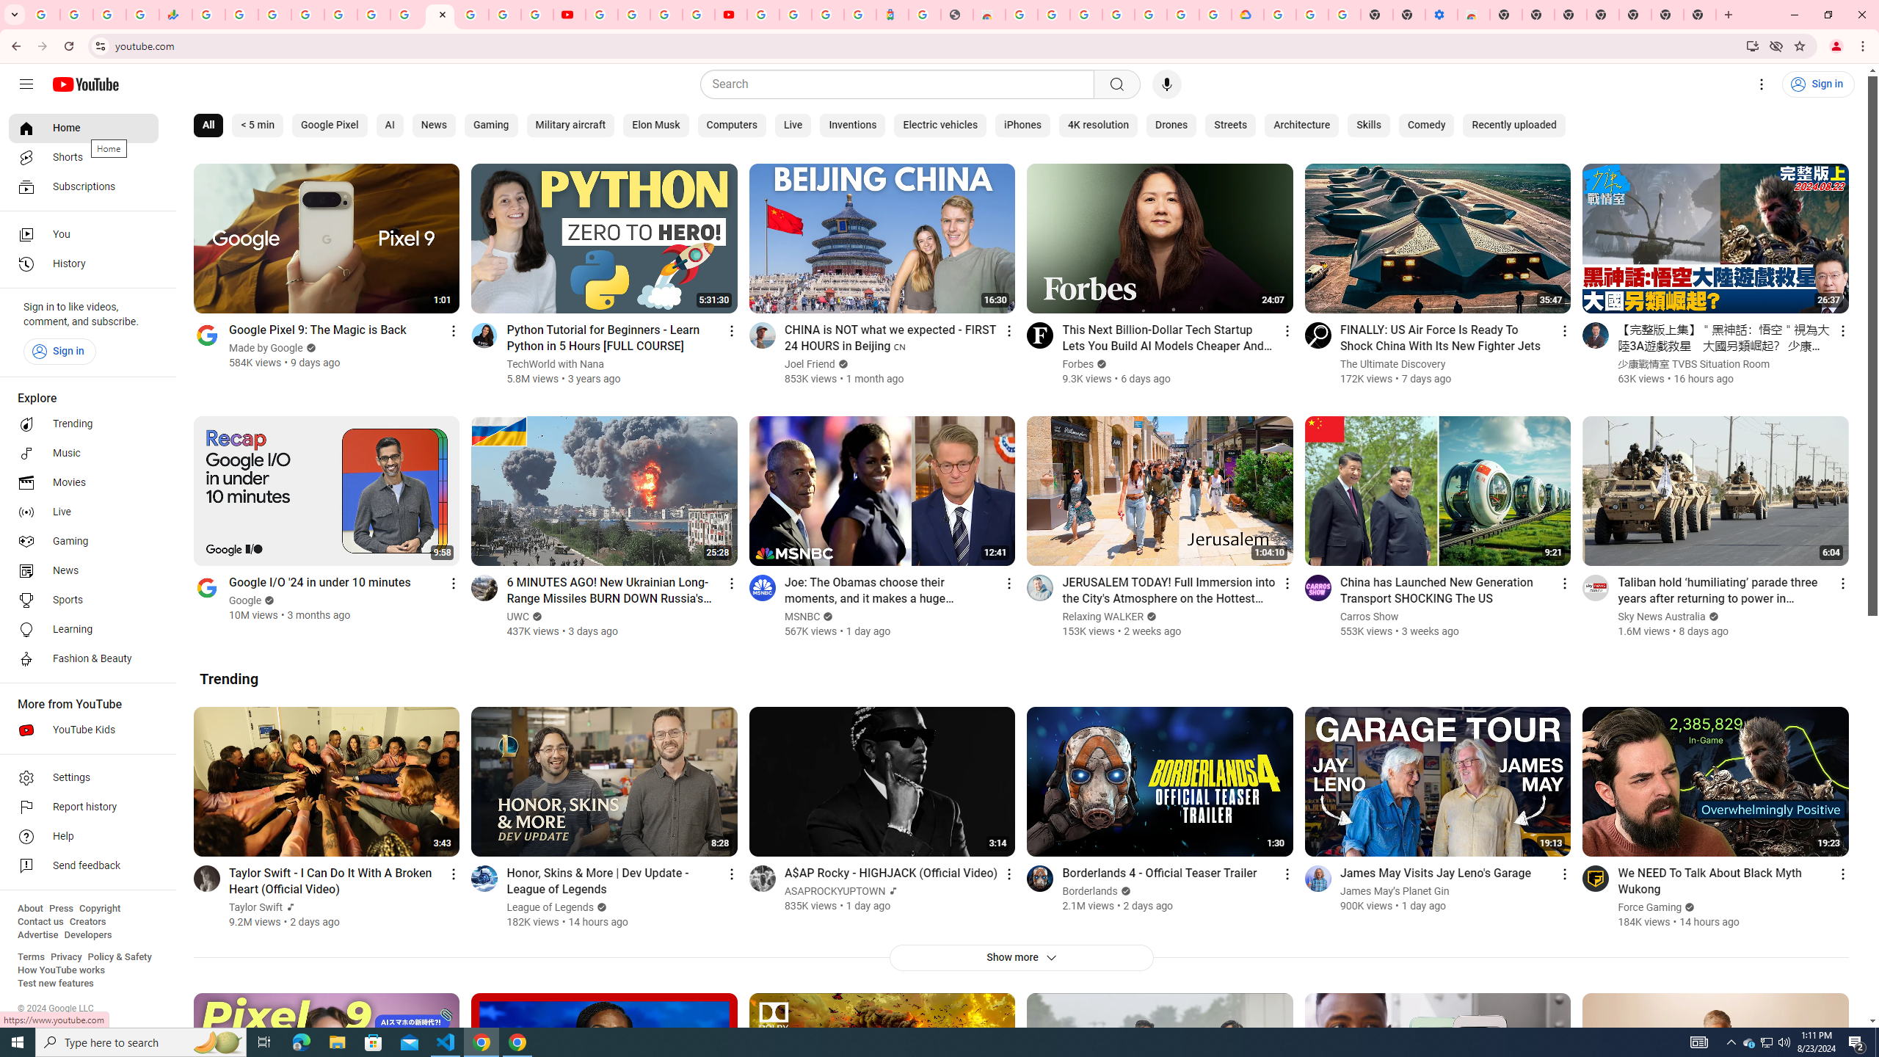 This screenshot has width=1879, height=1057. I want to click on Privacy Checkup, so click(537, 15).